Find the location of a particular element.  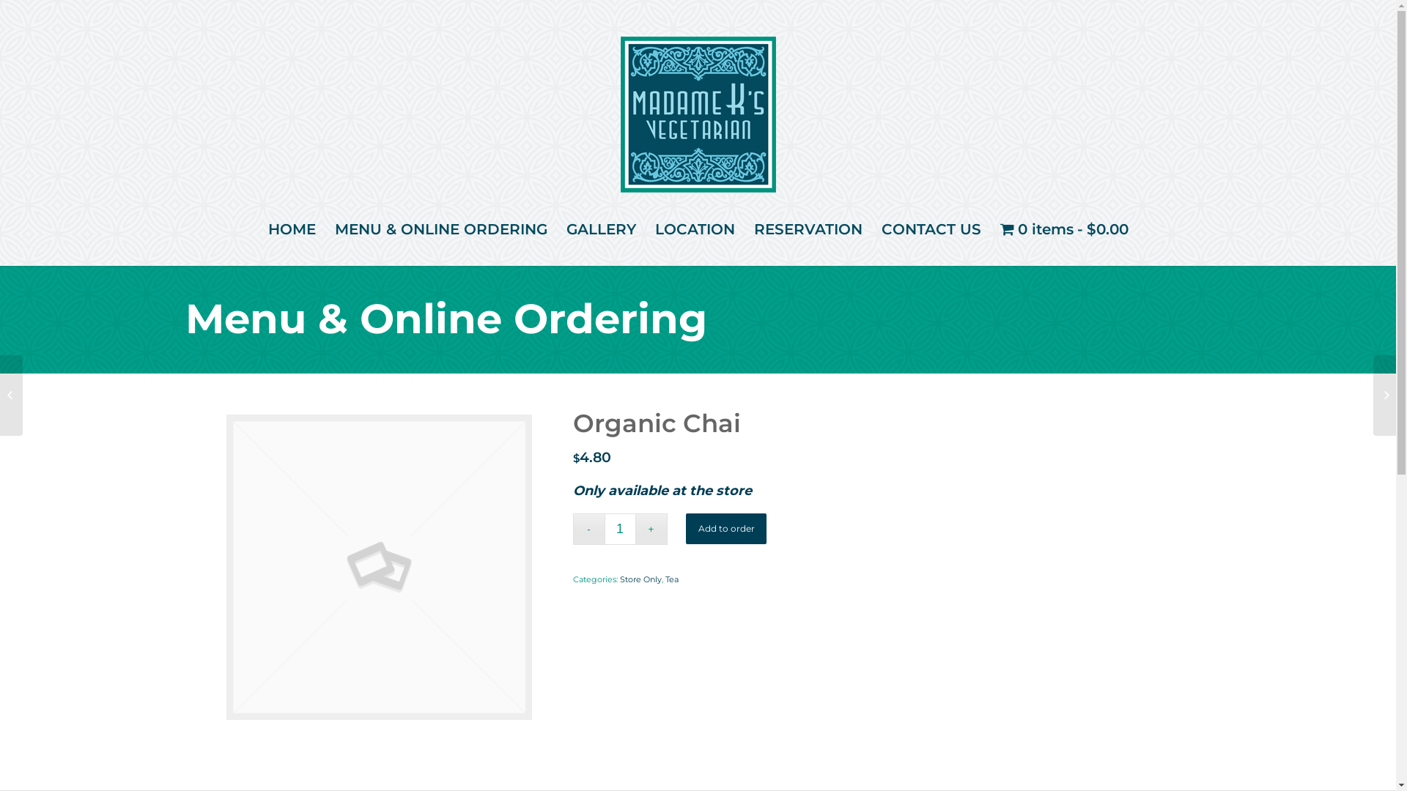

GALLERY is located at coordinates (601, 229).